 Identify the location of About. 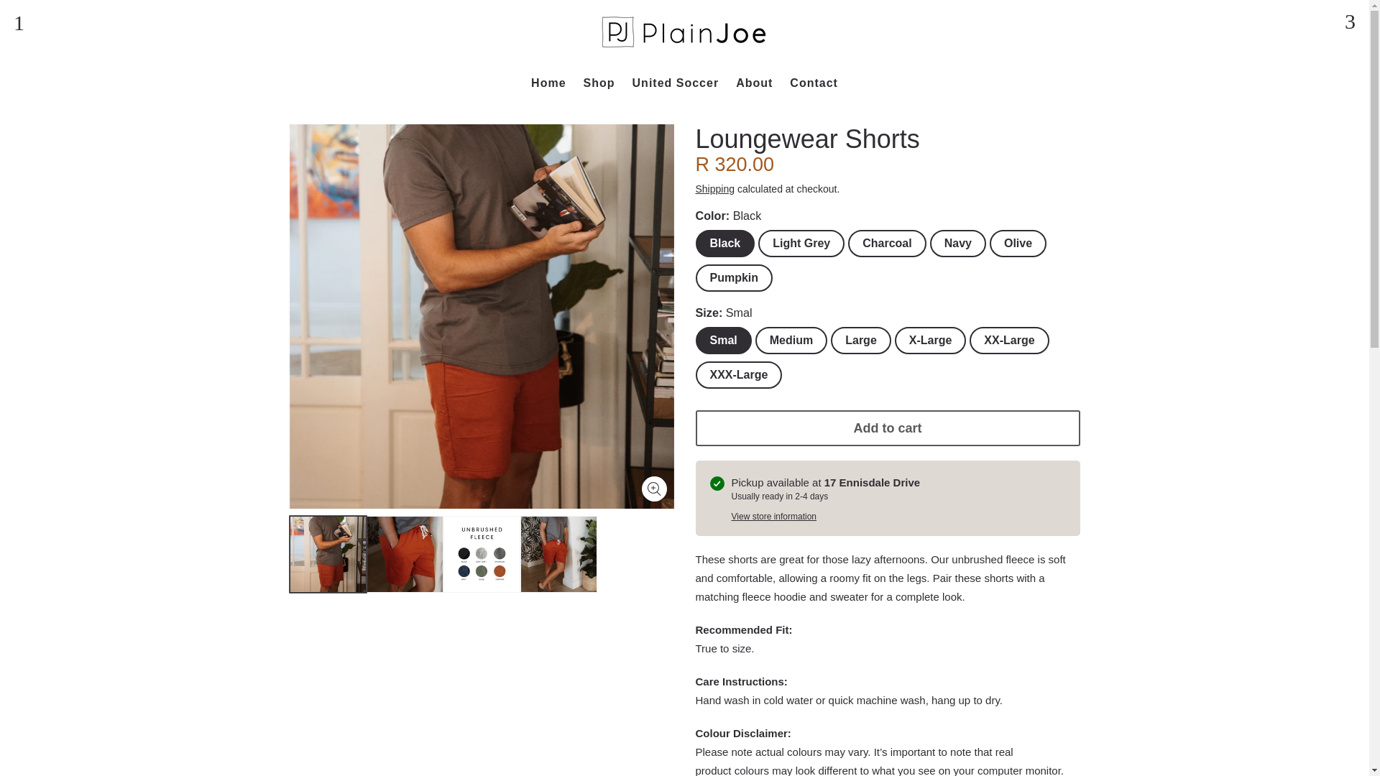
(753, 83).